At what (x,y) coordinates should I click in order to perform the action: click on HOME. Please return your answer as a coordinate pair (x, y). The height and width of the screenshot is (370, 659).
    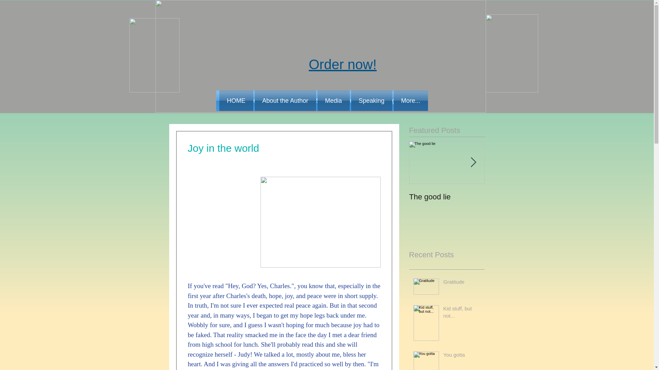
    Looking at the image, I should click on (447, 197).